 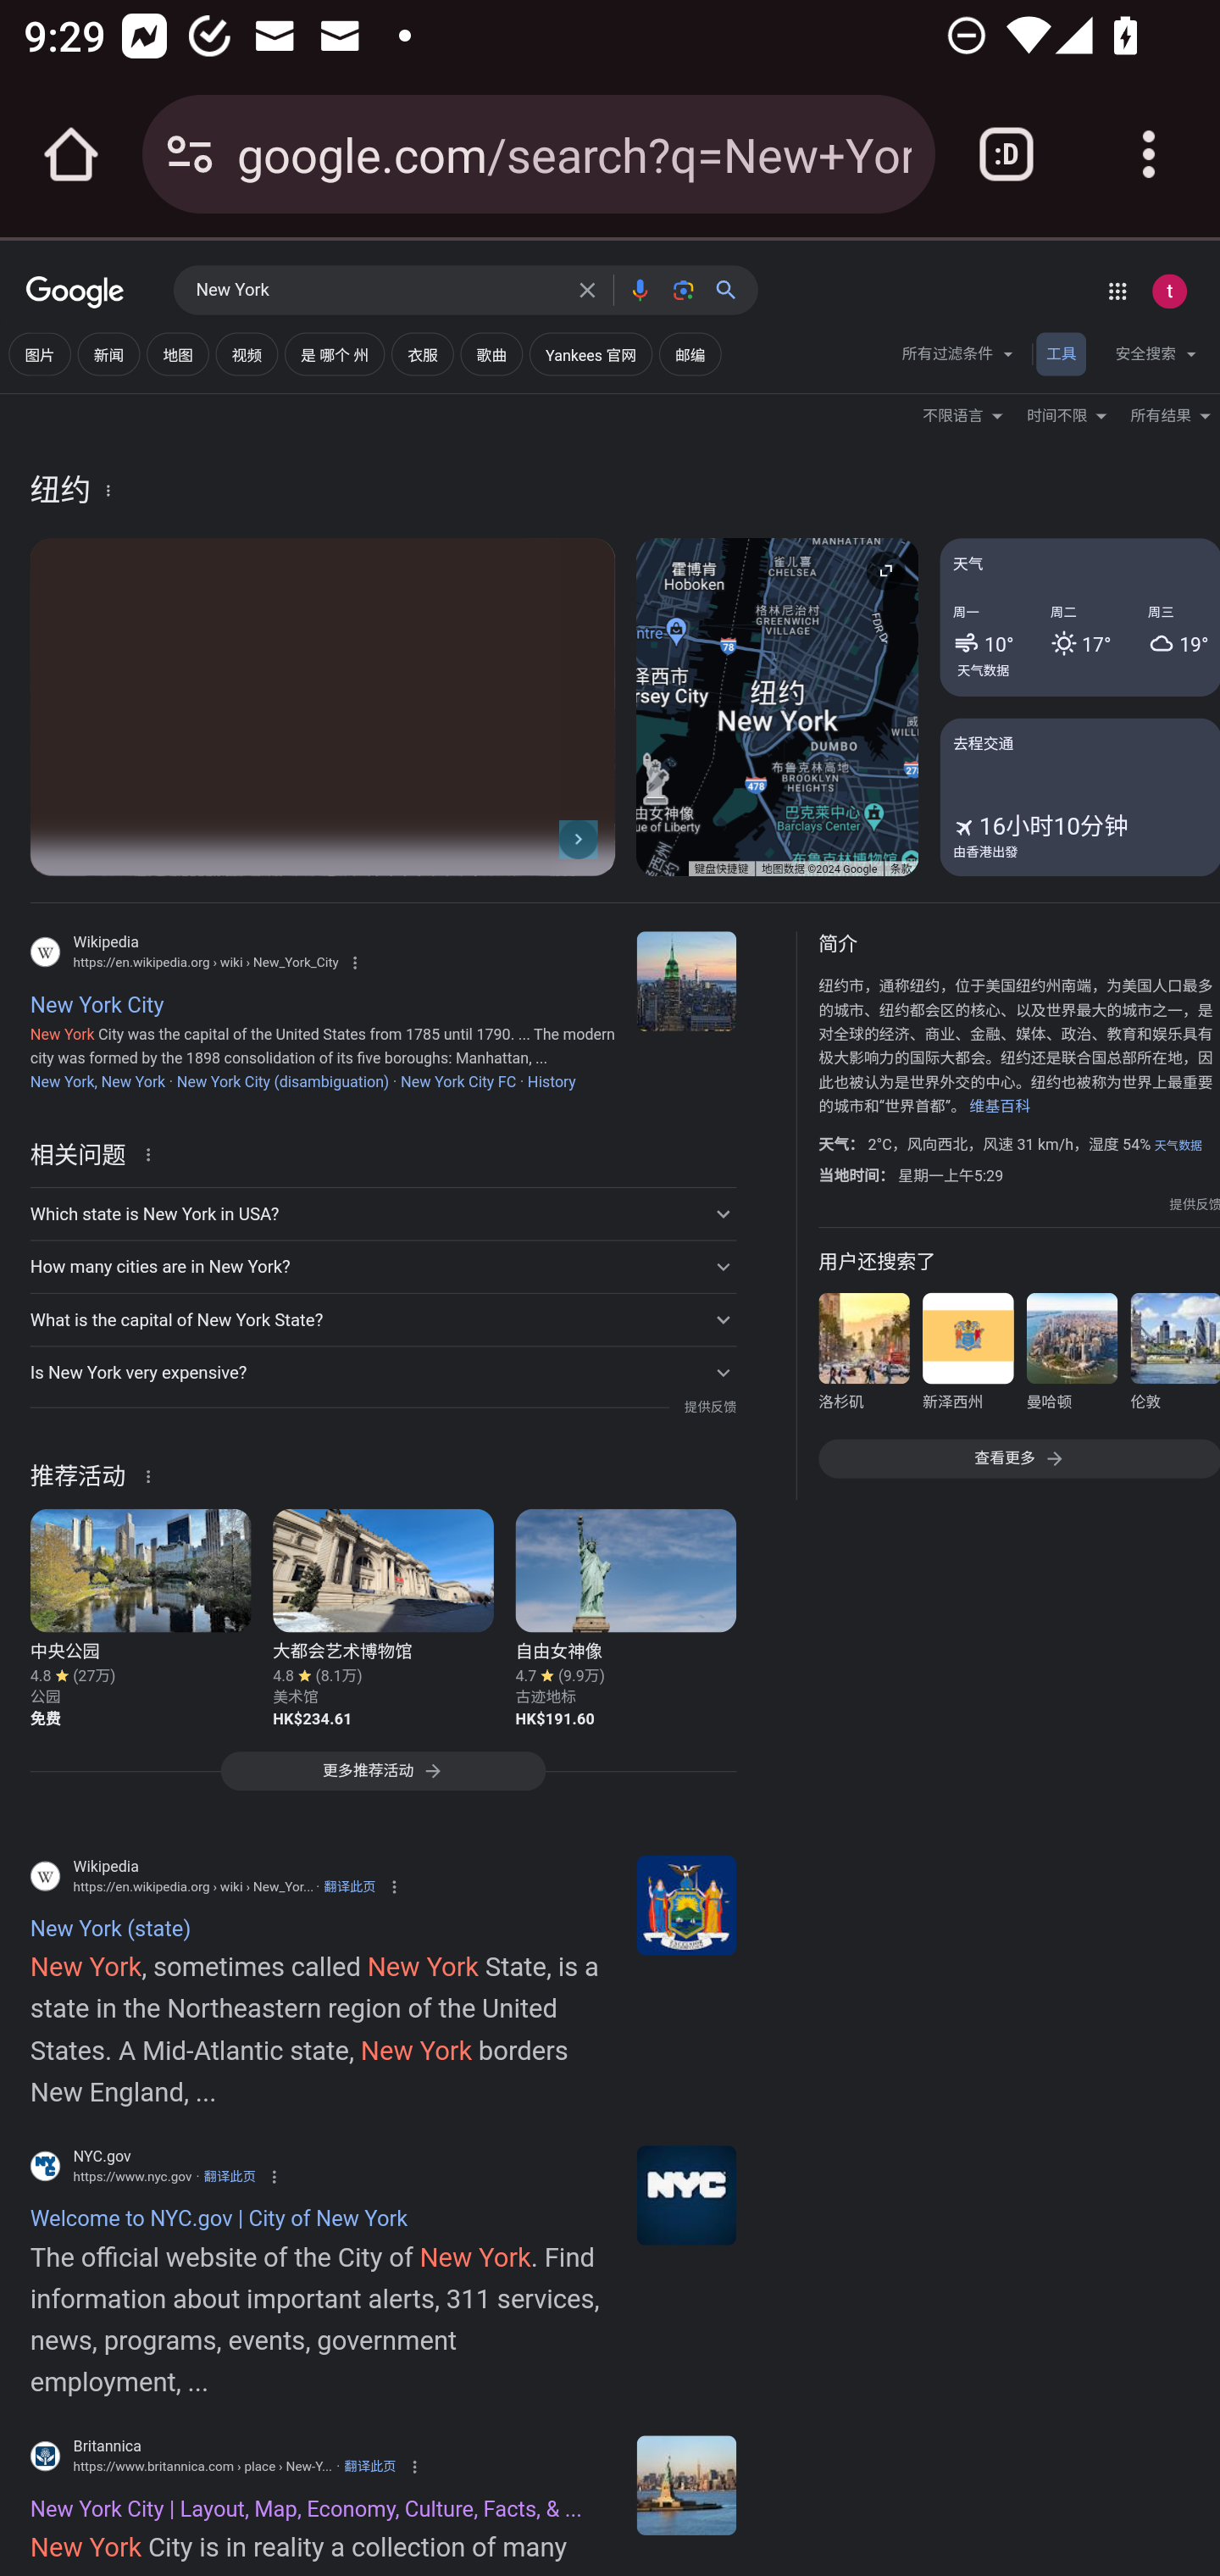 What do you see at coordinates (587, 290) in the screenshot?
I see `清除` at bounding box center [587, 290].